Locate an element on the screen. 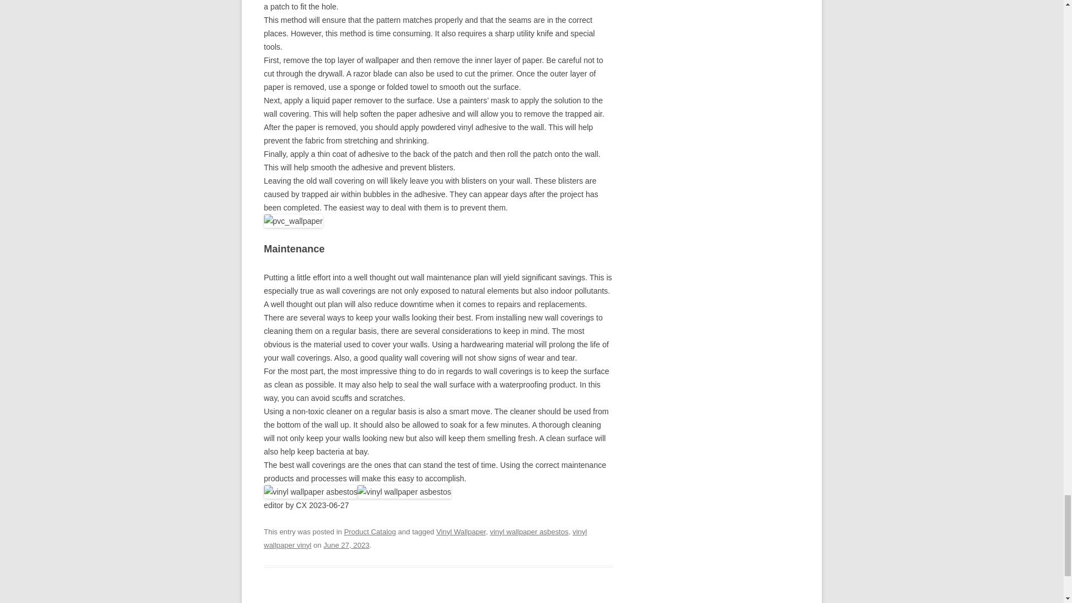  1:43 am is located at coordinates (346, 545).